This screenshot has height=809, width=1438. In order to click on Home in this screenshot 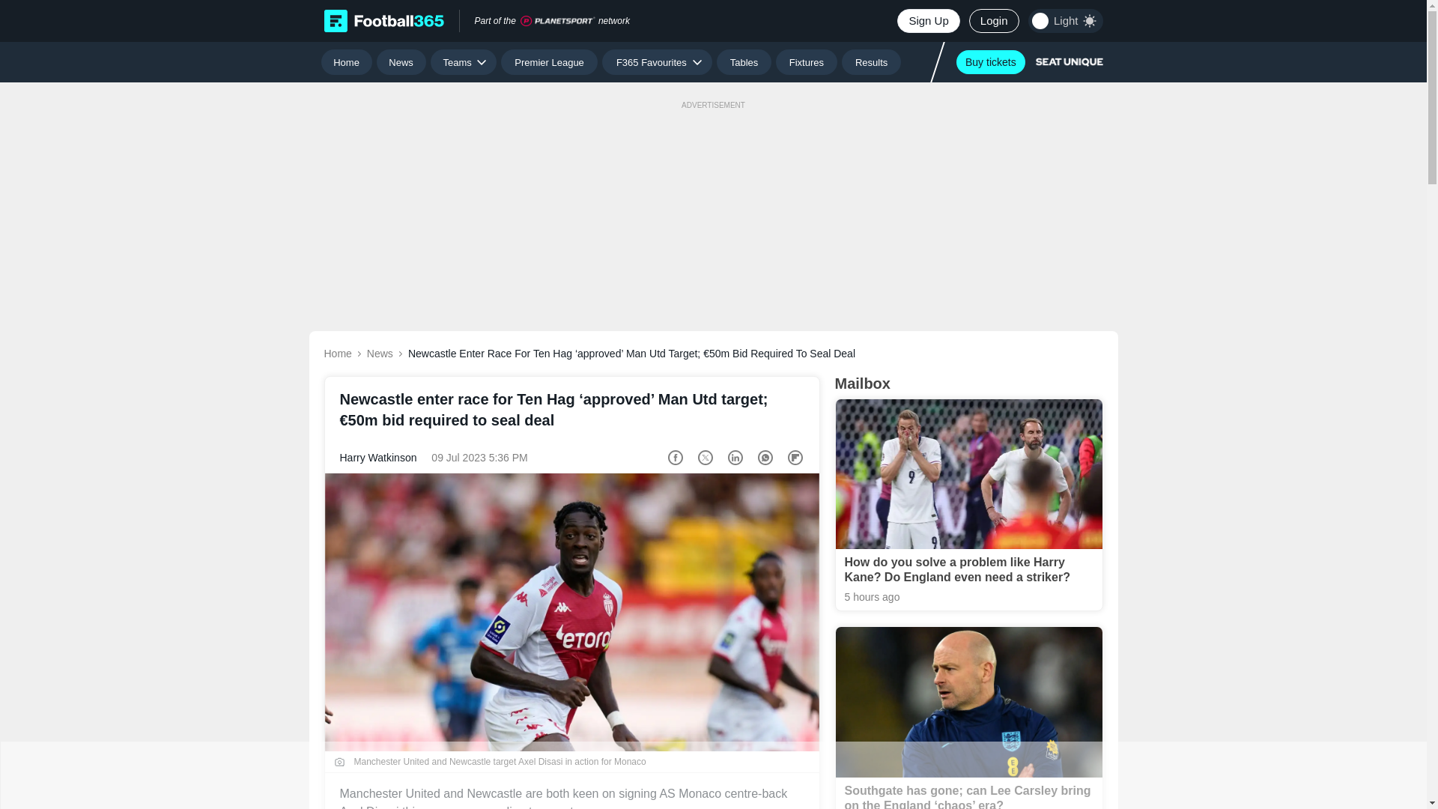, I will do `click(346, 61)`.